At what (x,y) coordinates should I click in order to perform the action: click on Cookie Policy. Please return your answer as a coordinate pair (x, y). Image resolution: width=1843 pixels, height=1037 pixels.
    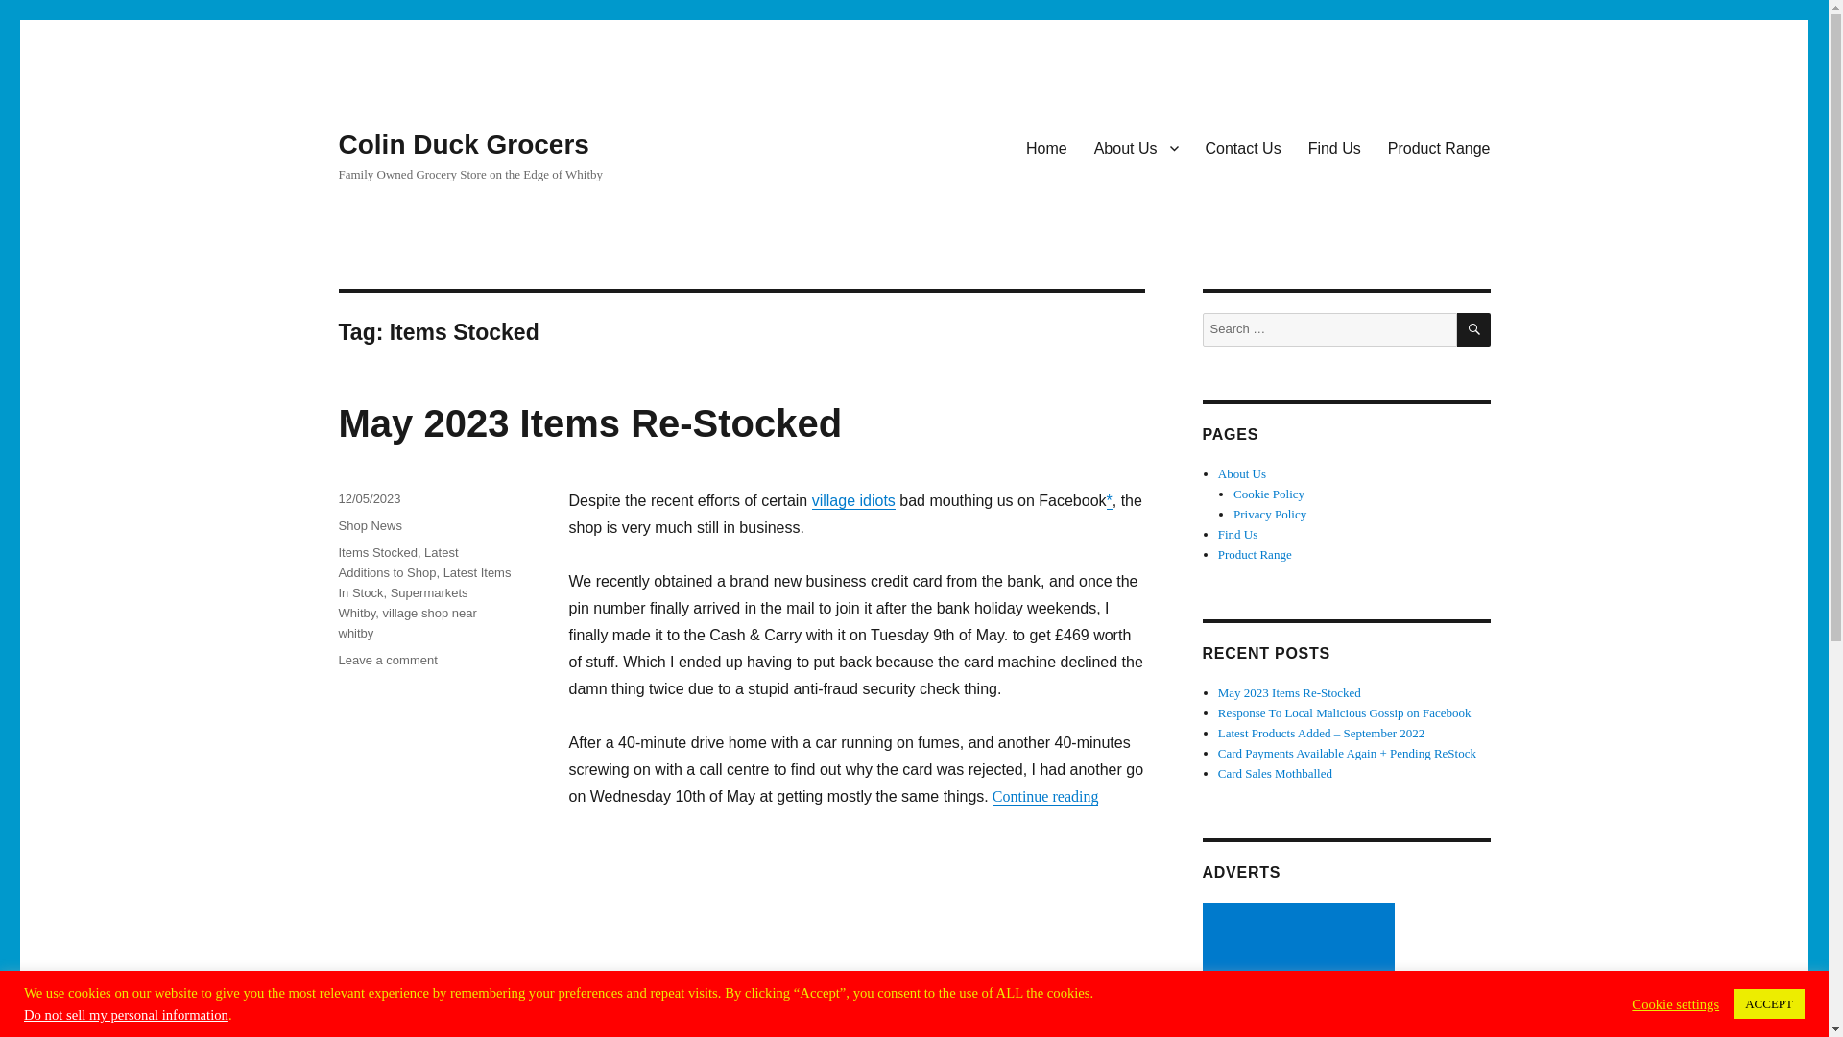
    Looking at the image, I should click on (1269, 494).